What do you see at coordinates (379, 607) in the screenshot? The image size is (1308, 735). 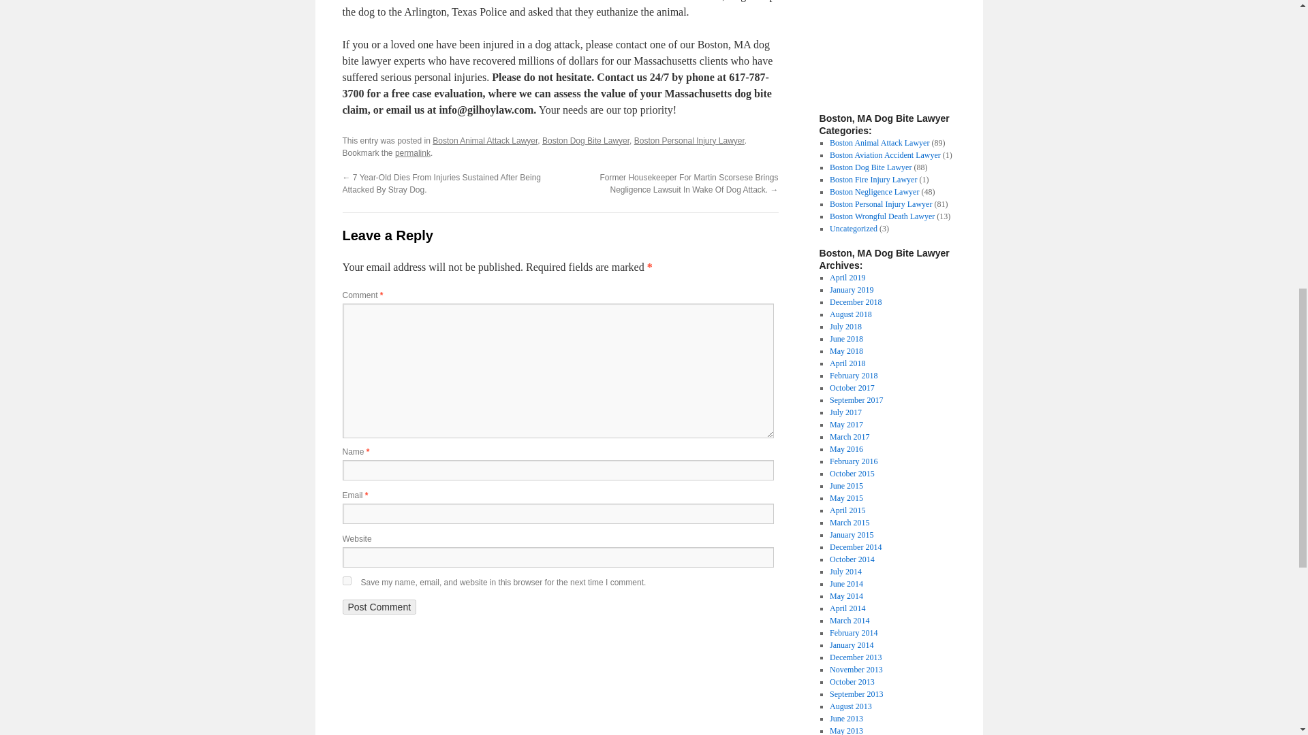 I see `Post Comment` at bounding box center [379, 607].